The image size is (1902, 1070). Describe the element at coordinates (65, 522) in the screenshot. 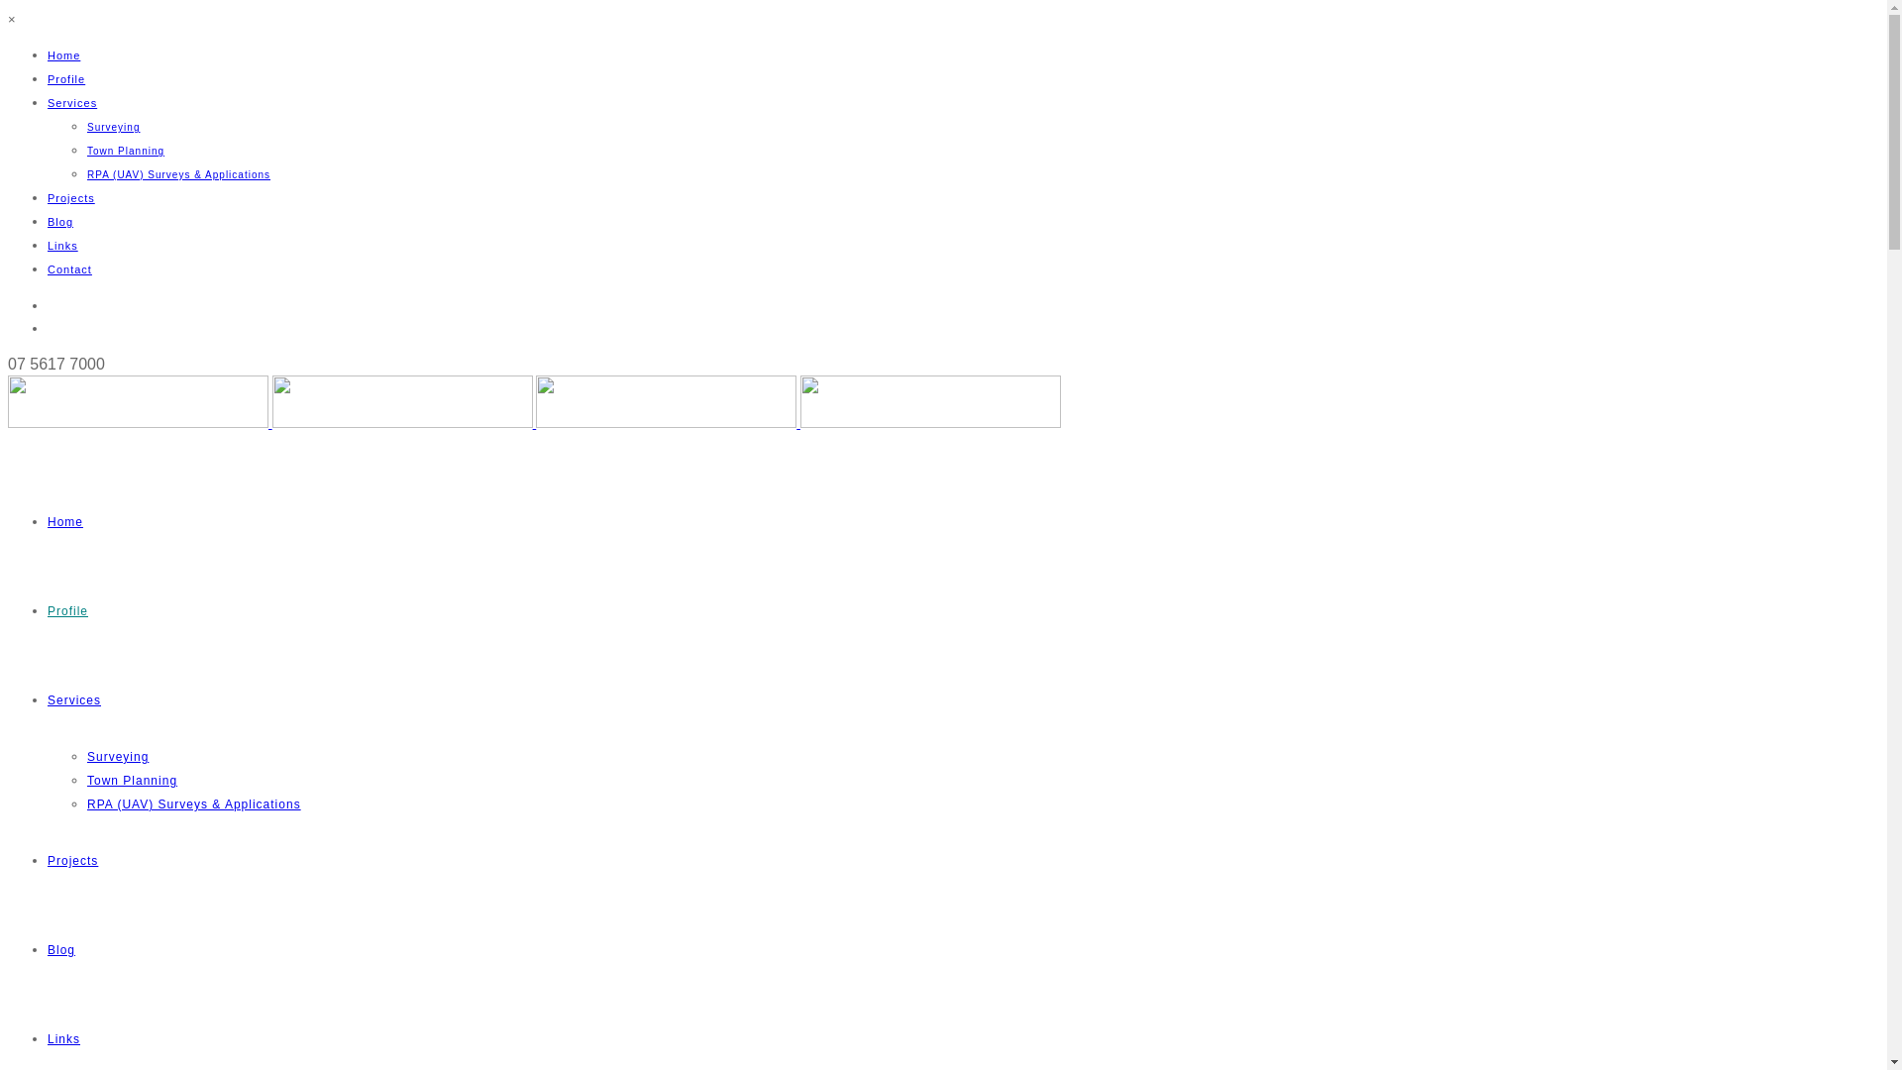

I see `Home` at that location.